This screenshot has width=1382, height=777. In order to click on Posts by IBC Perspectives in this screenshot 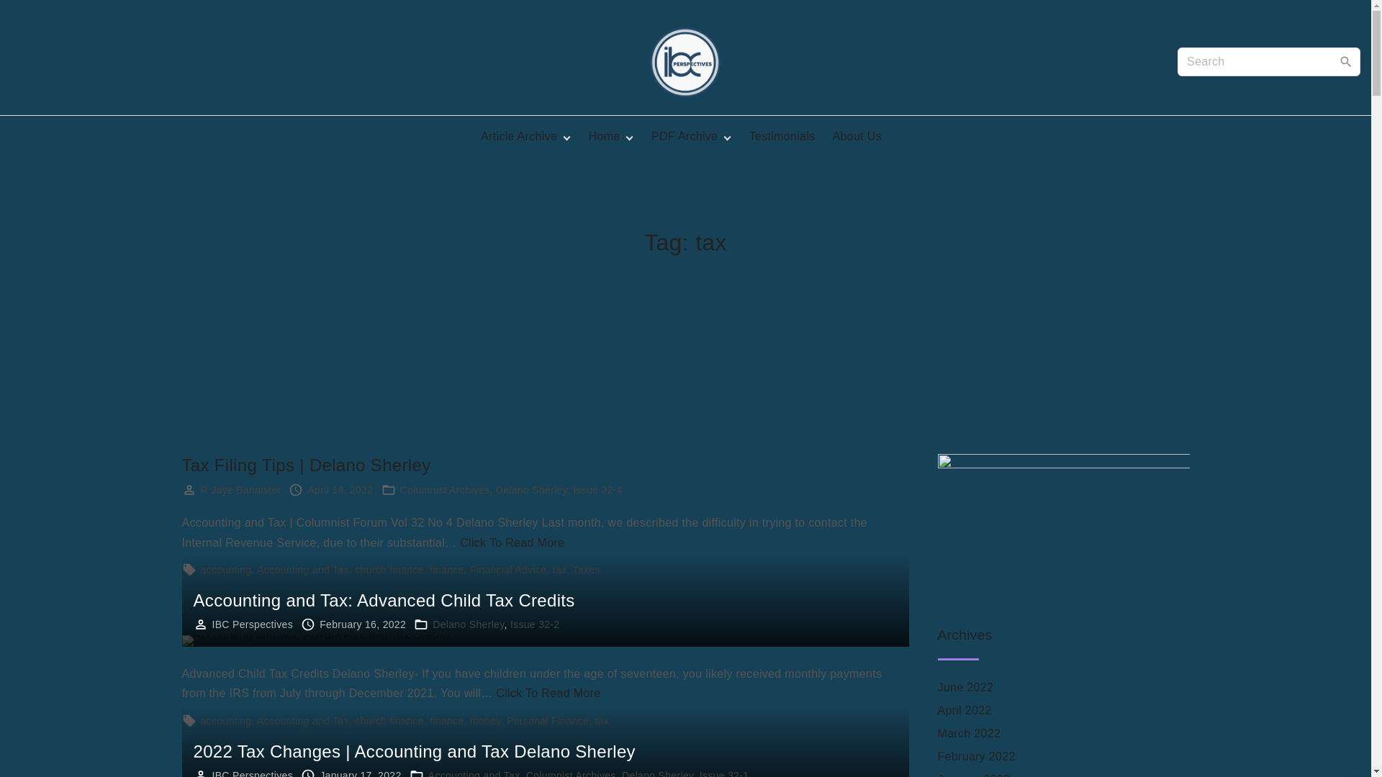, I will do `click(252, 624)`.